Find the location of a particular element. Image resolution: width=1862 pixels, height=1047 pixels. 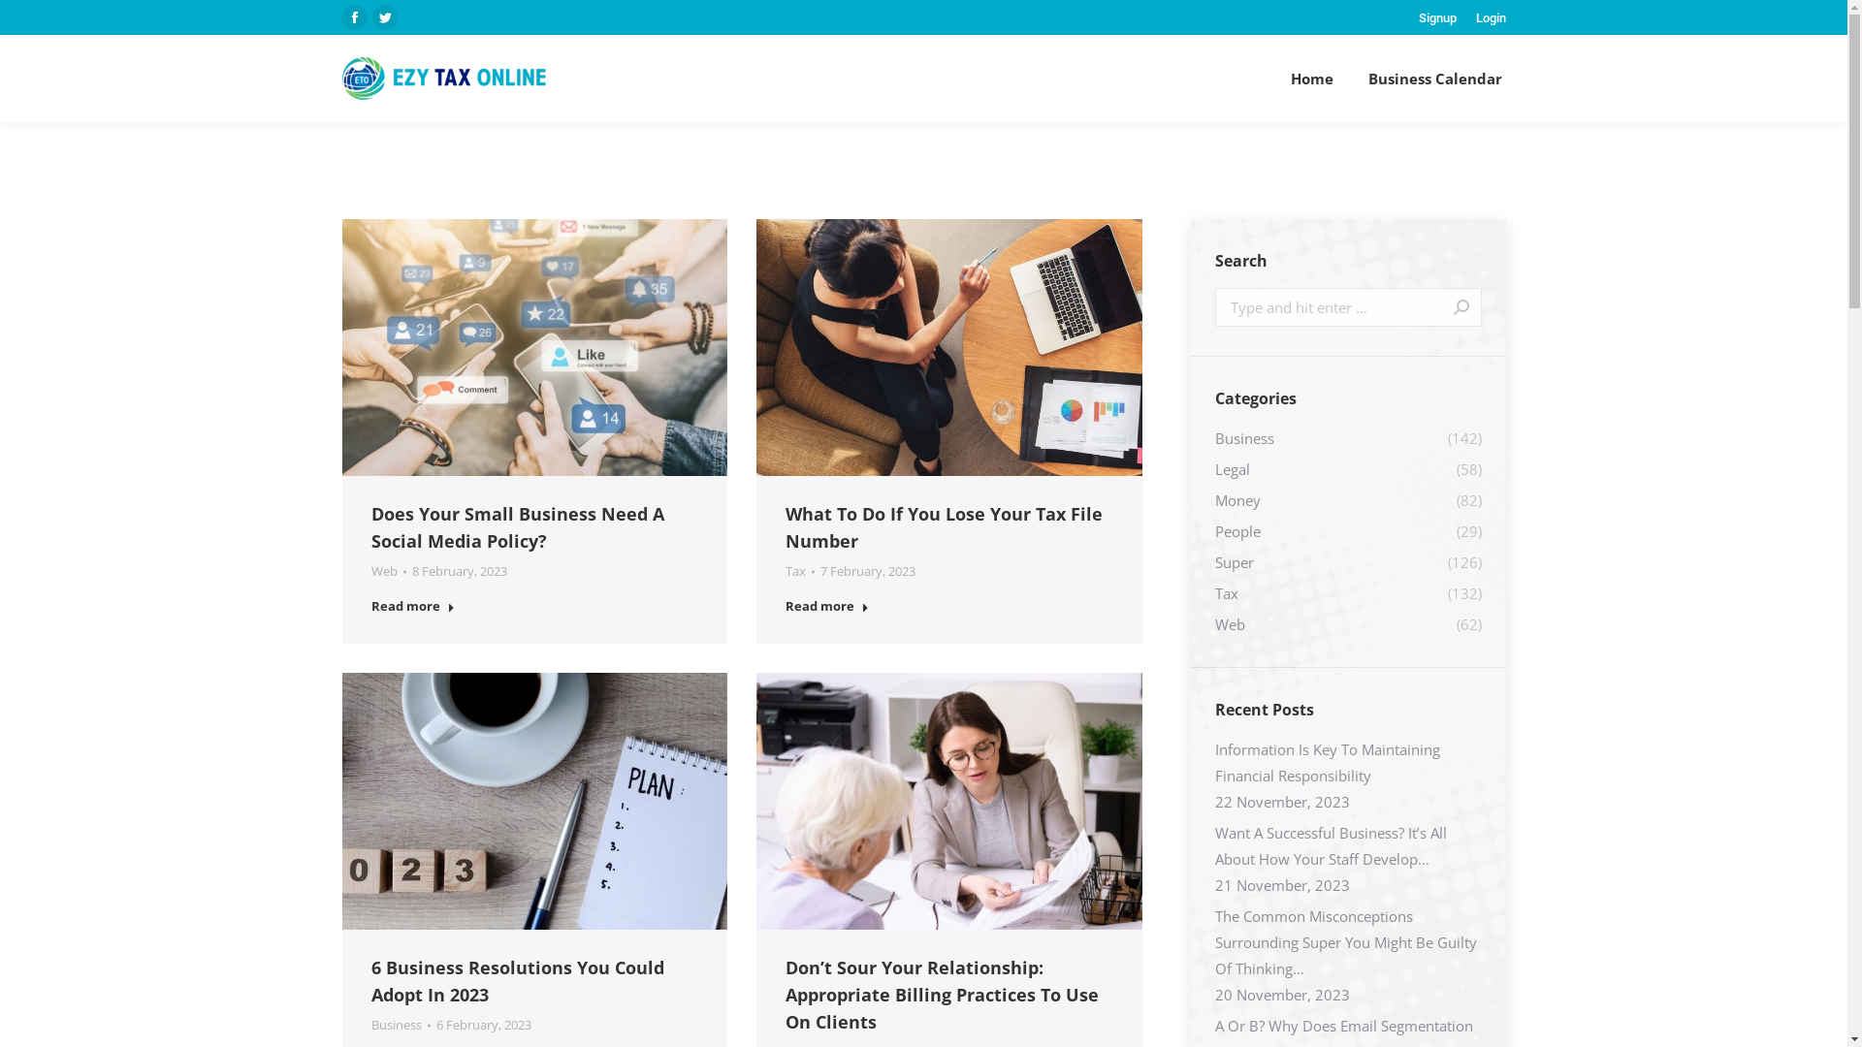

Tax is located at coordinates (795, 572).